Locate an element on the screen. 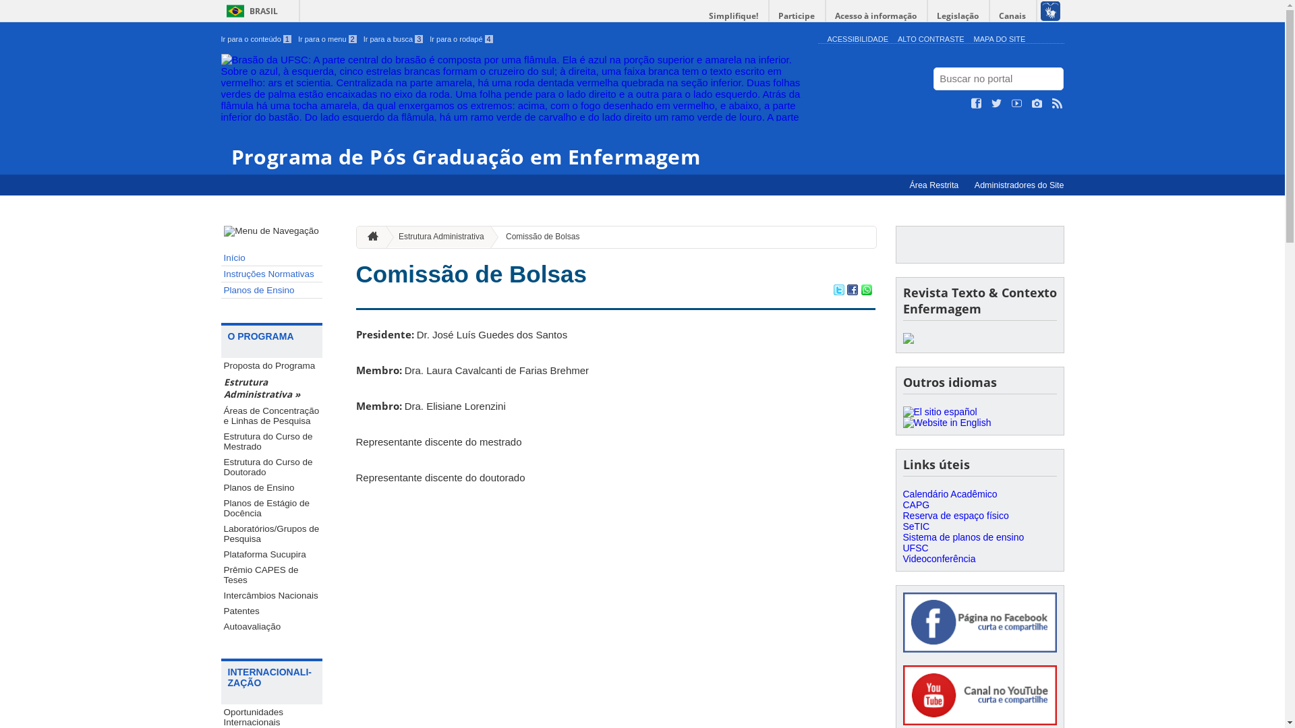  Veja no Instagram is located at coordinates (1037, 104).